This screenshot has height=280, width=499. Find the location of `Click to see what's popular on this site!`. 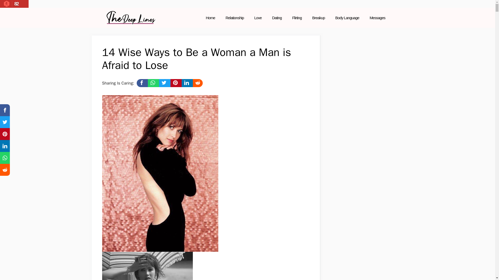

Click to see what's popular on this site! is located at coordinates (14, 4).